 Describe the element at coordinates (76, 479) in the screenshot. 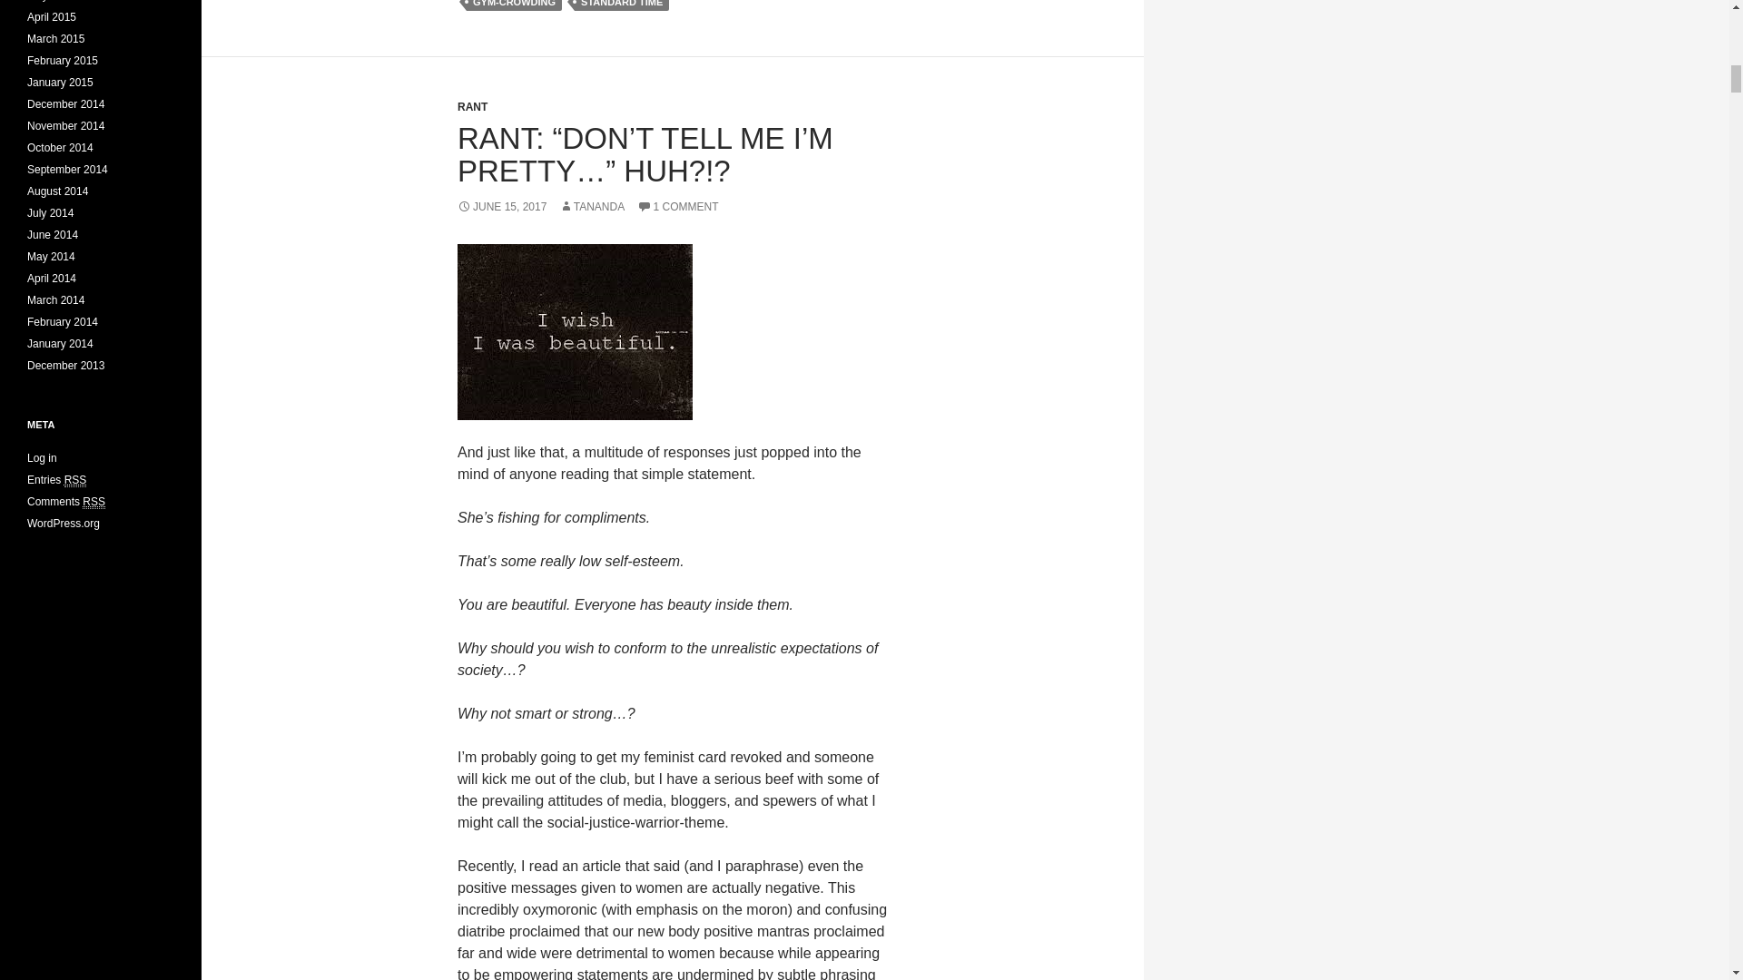

I see `Really Simple Syndication` at that location.